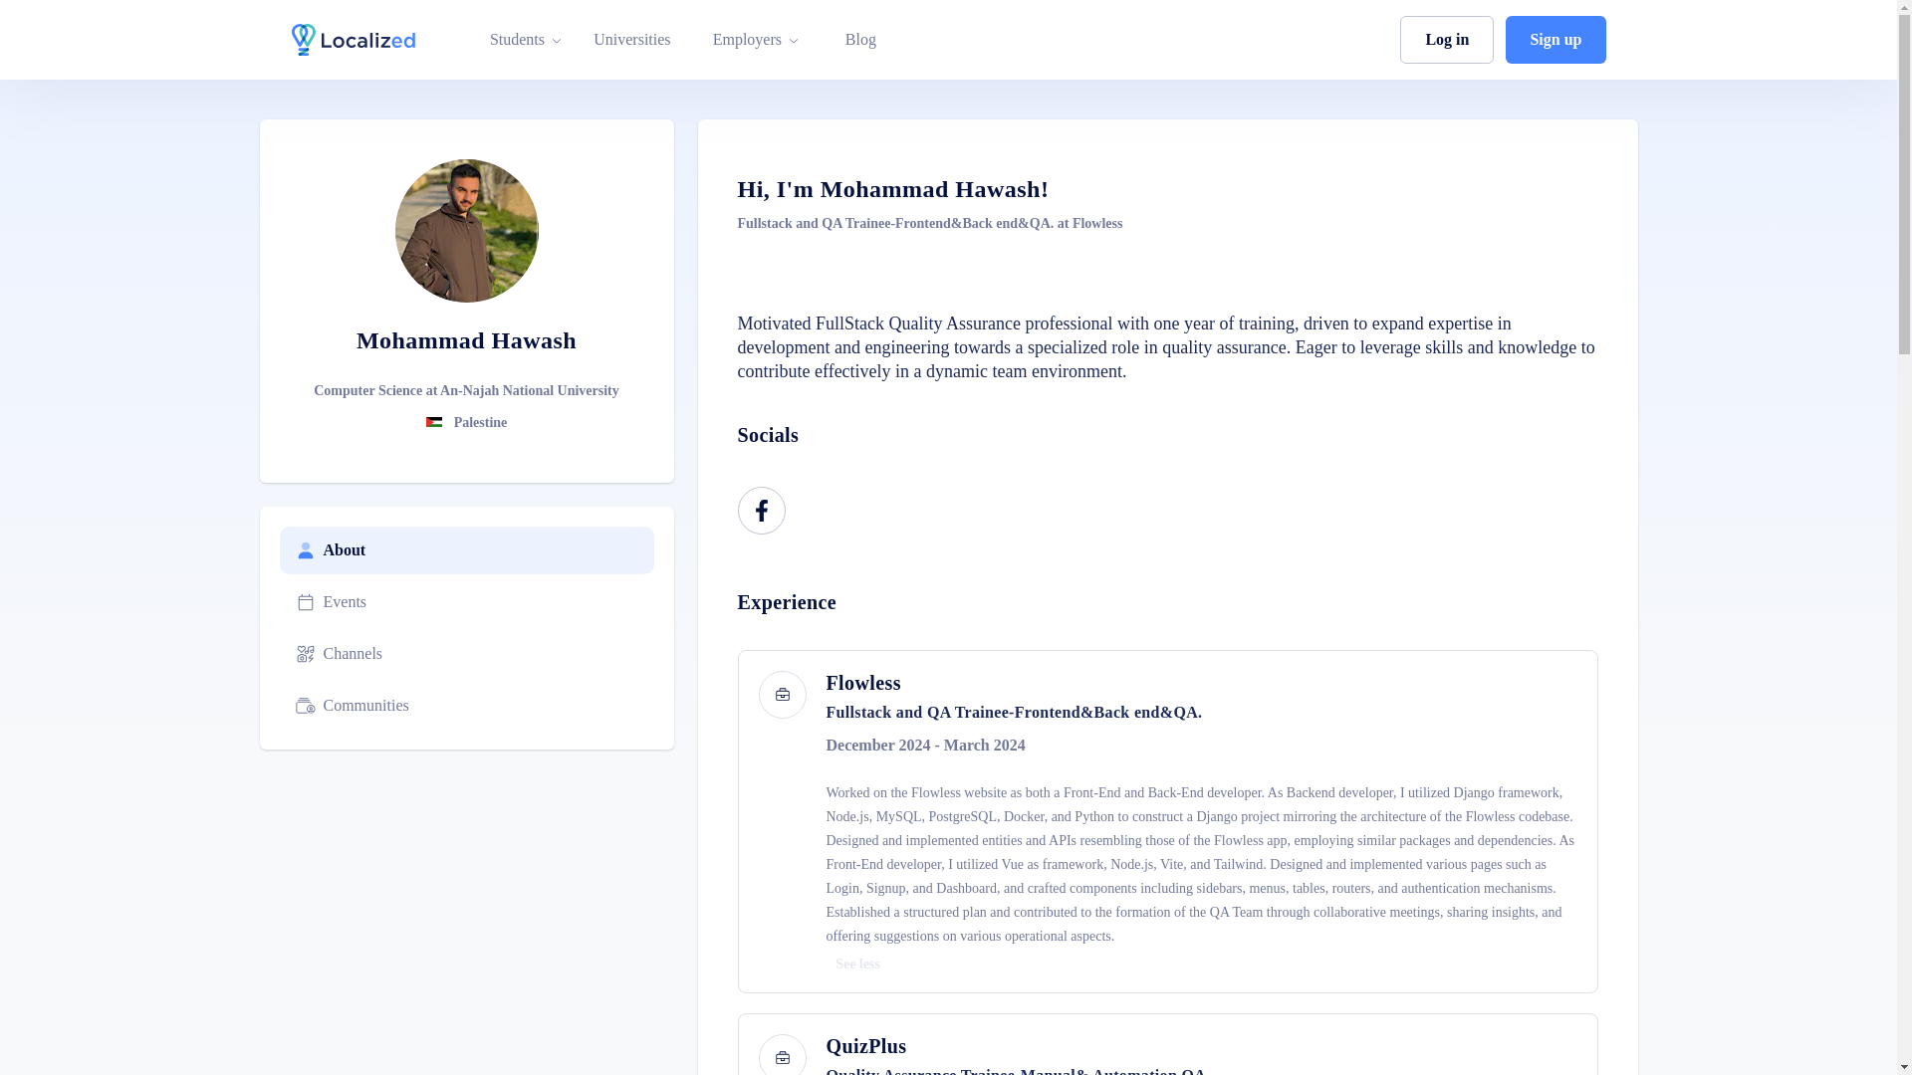  I want to click on About, so click(466, 549).